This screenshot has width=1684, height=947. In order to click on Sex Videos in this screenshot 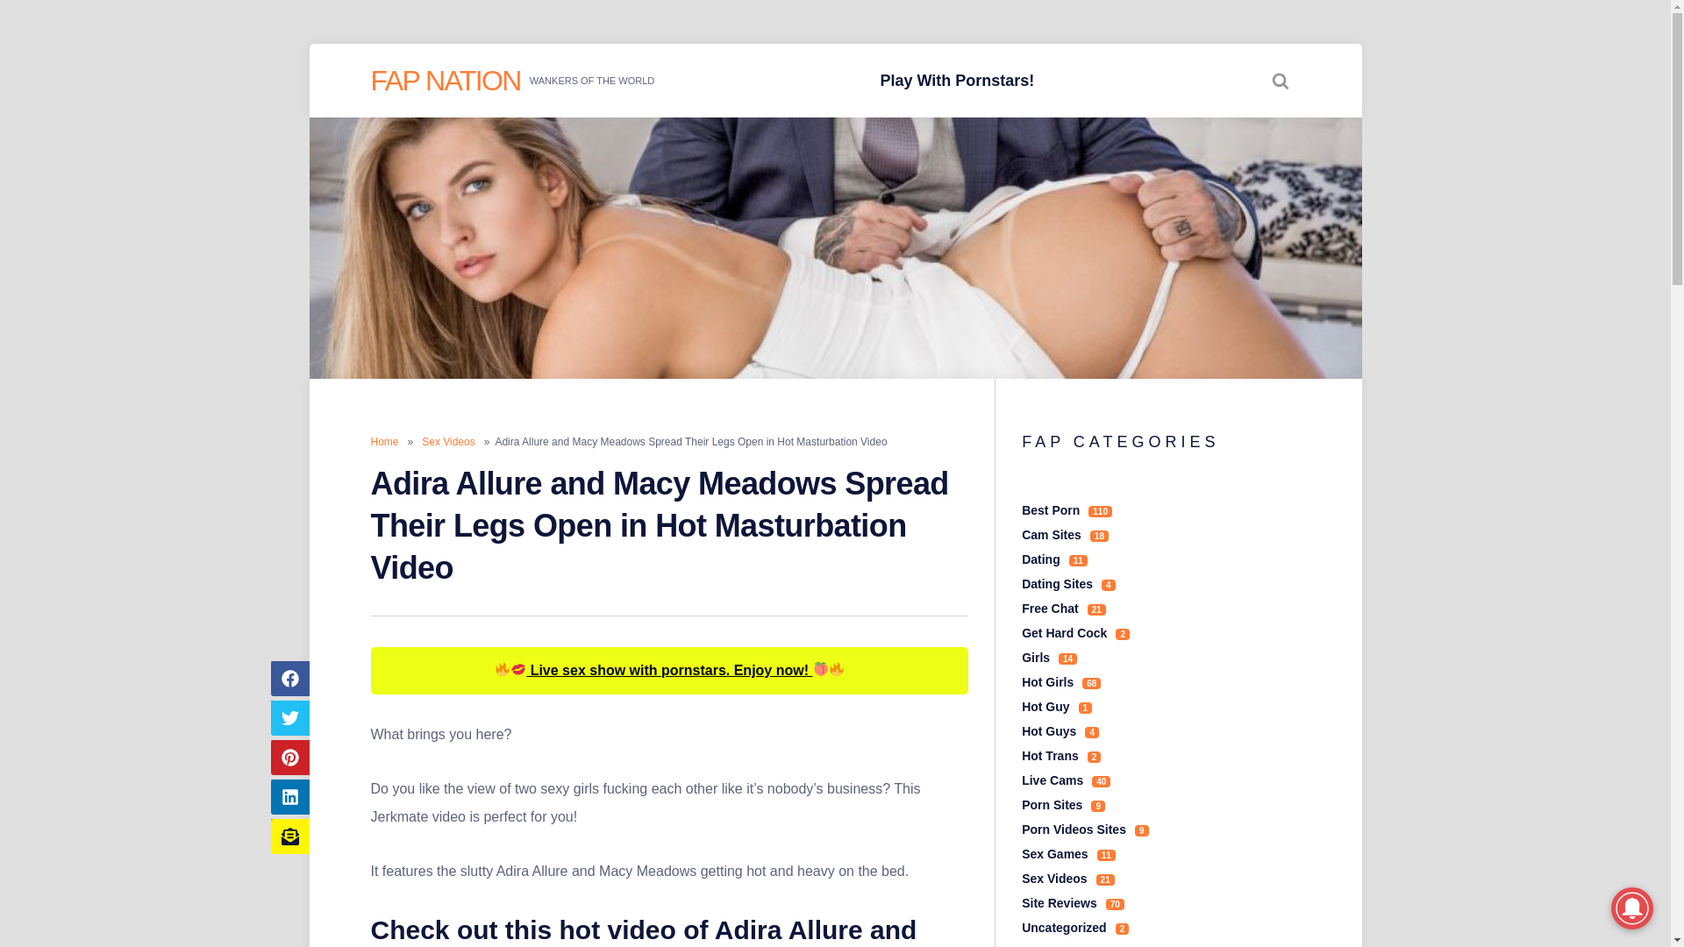, I will do `click(448, 441)`.